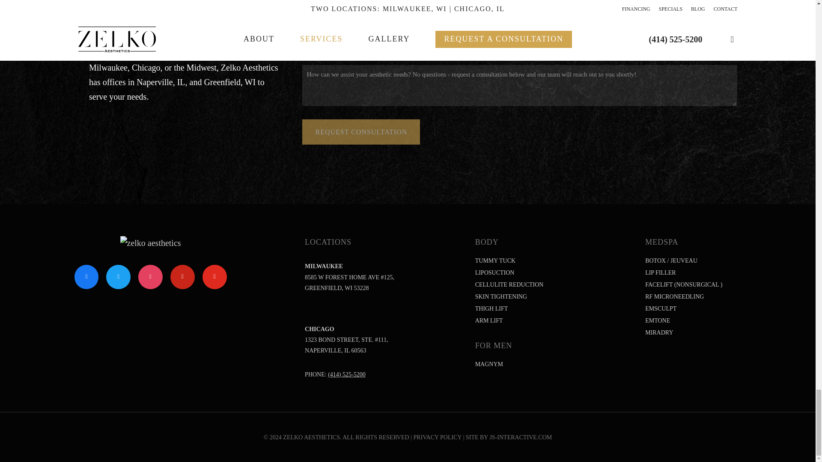 The height and width of the screenshot is (462, 822). What do you see at coordinates (86, 277) in the screenshot?
I see `Facebook` at bounding box center [86, 277].